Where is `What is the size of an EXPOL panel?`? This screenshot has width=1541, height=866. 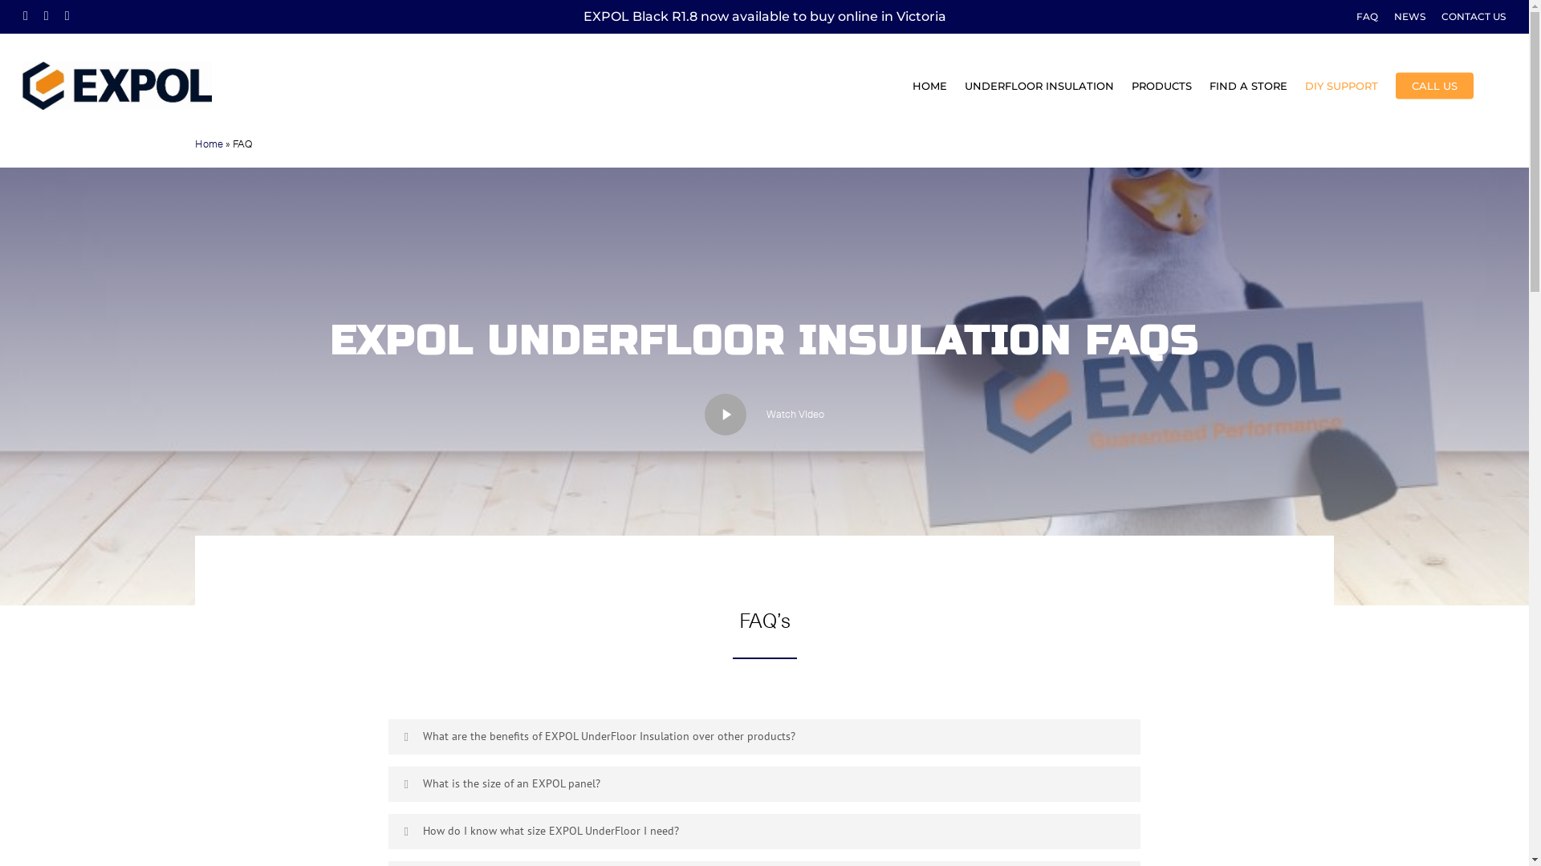
What is the size of an EXPOL panel? is located at coordinates (764, 784).